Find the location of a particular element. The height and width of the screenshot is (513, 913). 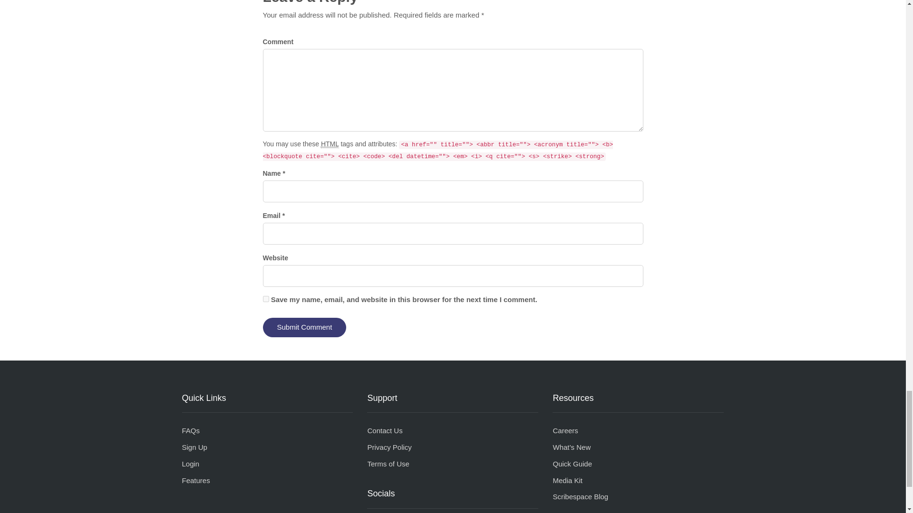

Submit Comment is located at coordinates (304, 327).